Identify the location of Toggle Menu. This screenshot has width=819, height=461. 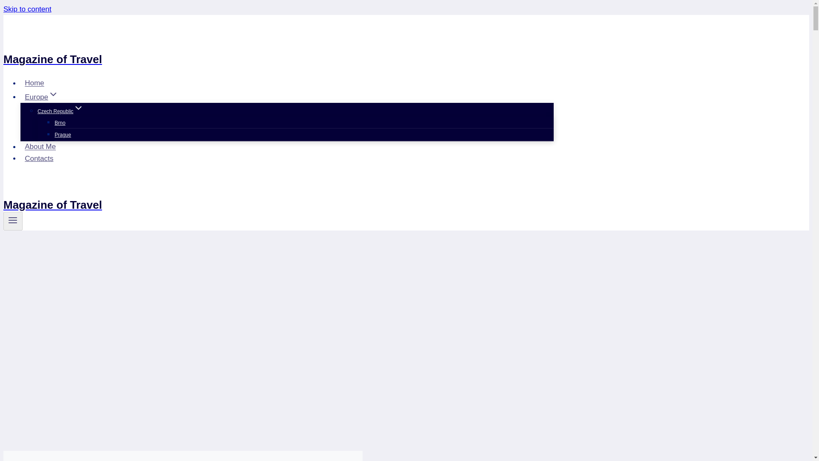
(13, 221).